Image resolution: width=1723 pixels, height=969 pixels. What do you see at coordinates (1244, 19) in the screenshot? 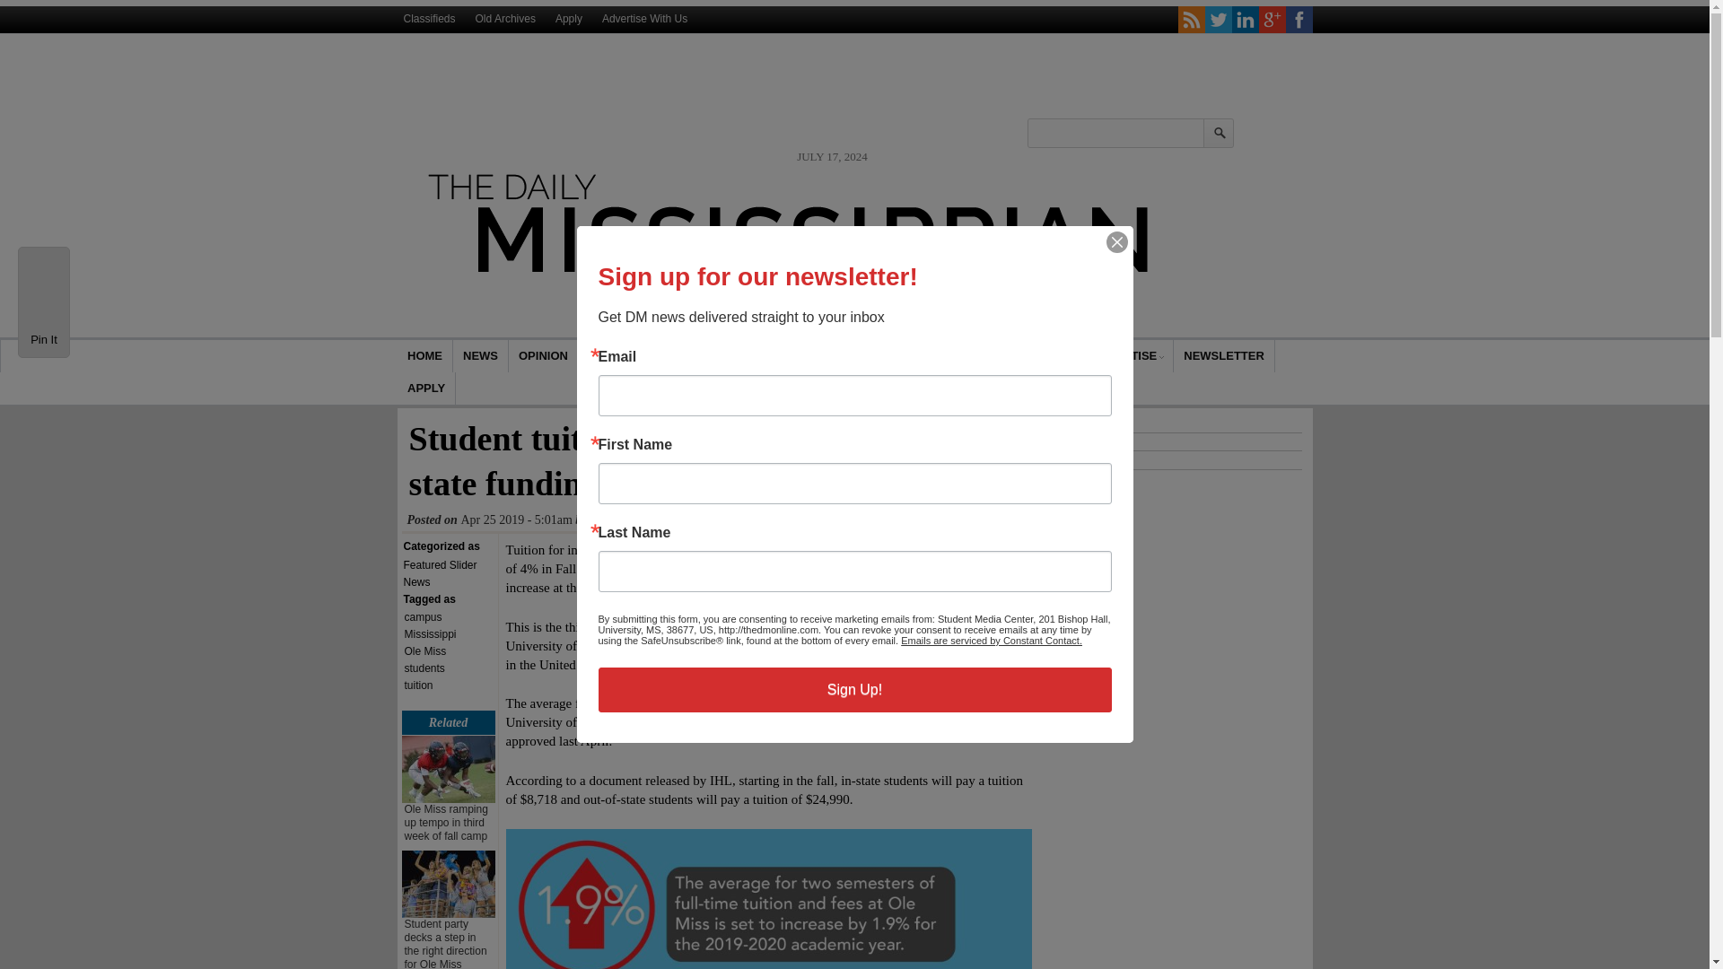
I see `linkedin` at bounding box center [1244, 19].